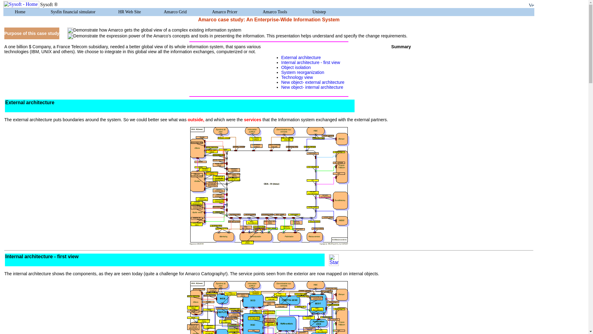  Describe the element at coordinates (297, 77) in the screenshot. I see `Technology view` at that location.